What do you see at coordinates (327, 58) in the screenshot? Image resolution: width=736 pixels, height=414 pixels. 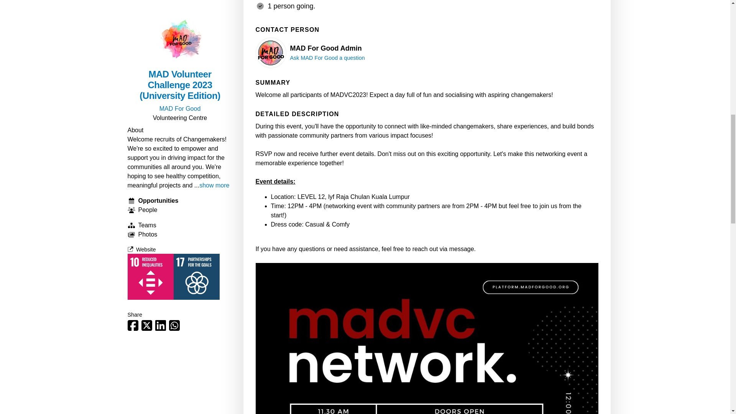 I see `Ask MAD For Good a question` at bounding box center [327, 58].